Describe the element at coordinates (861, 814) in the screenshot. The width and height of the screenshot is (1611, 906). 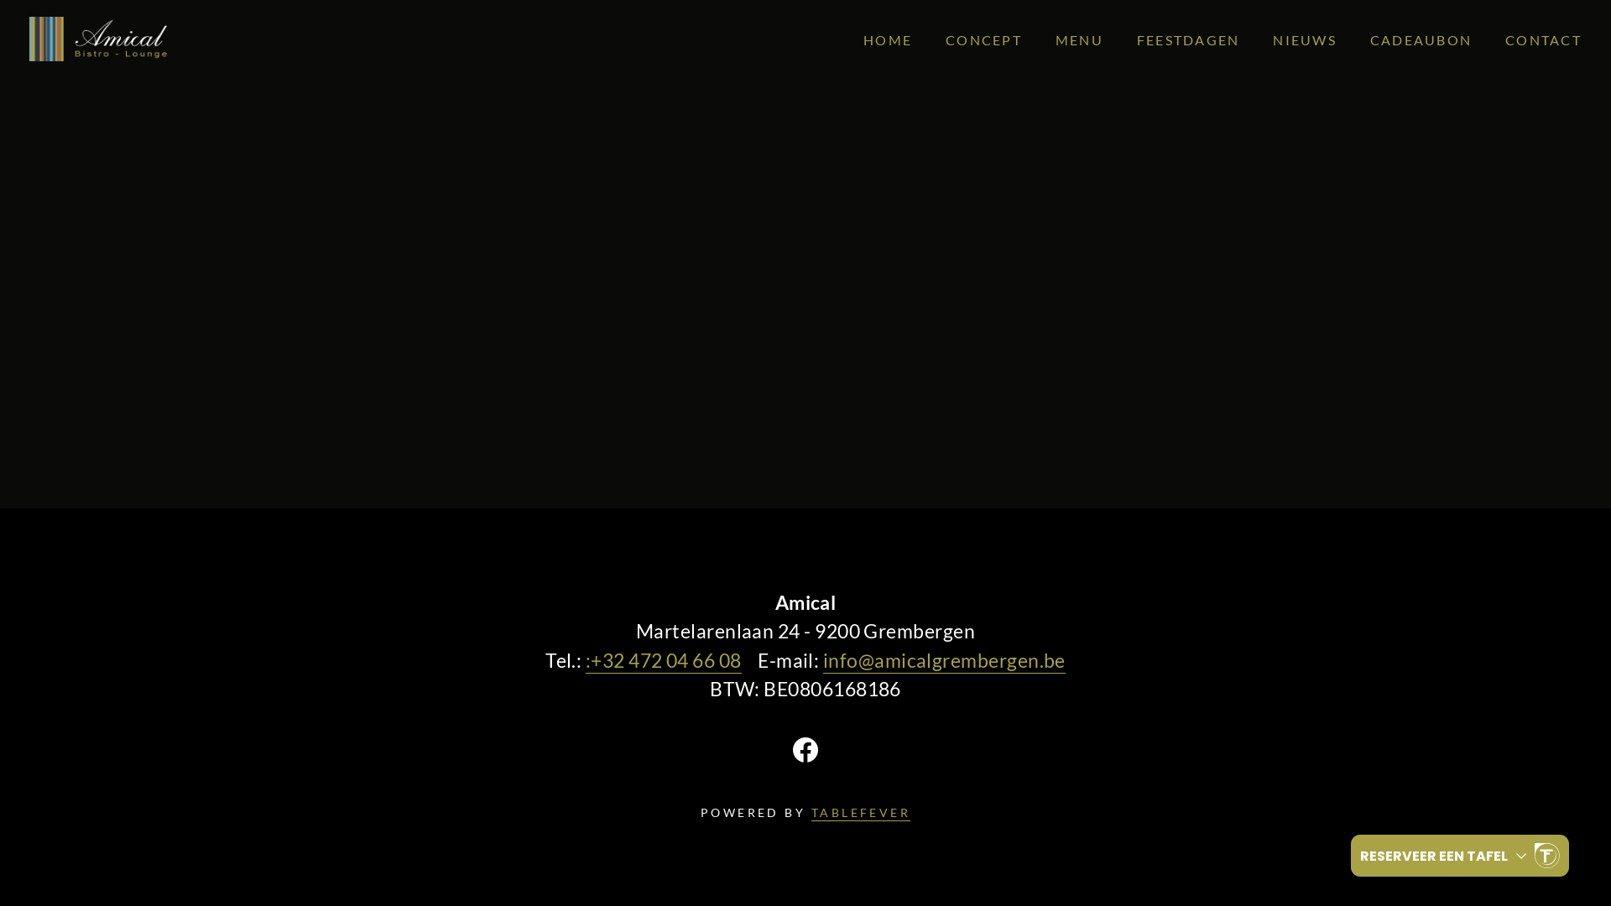
I see `TABLEFEVER` at that location.